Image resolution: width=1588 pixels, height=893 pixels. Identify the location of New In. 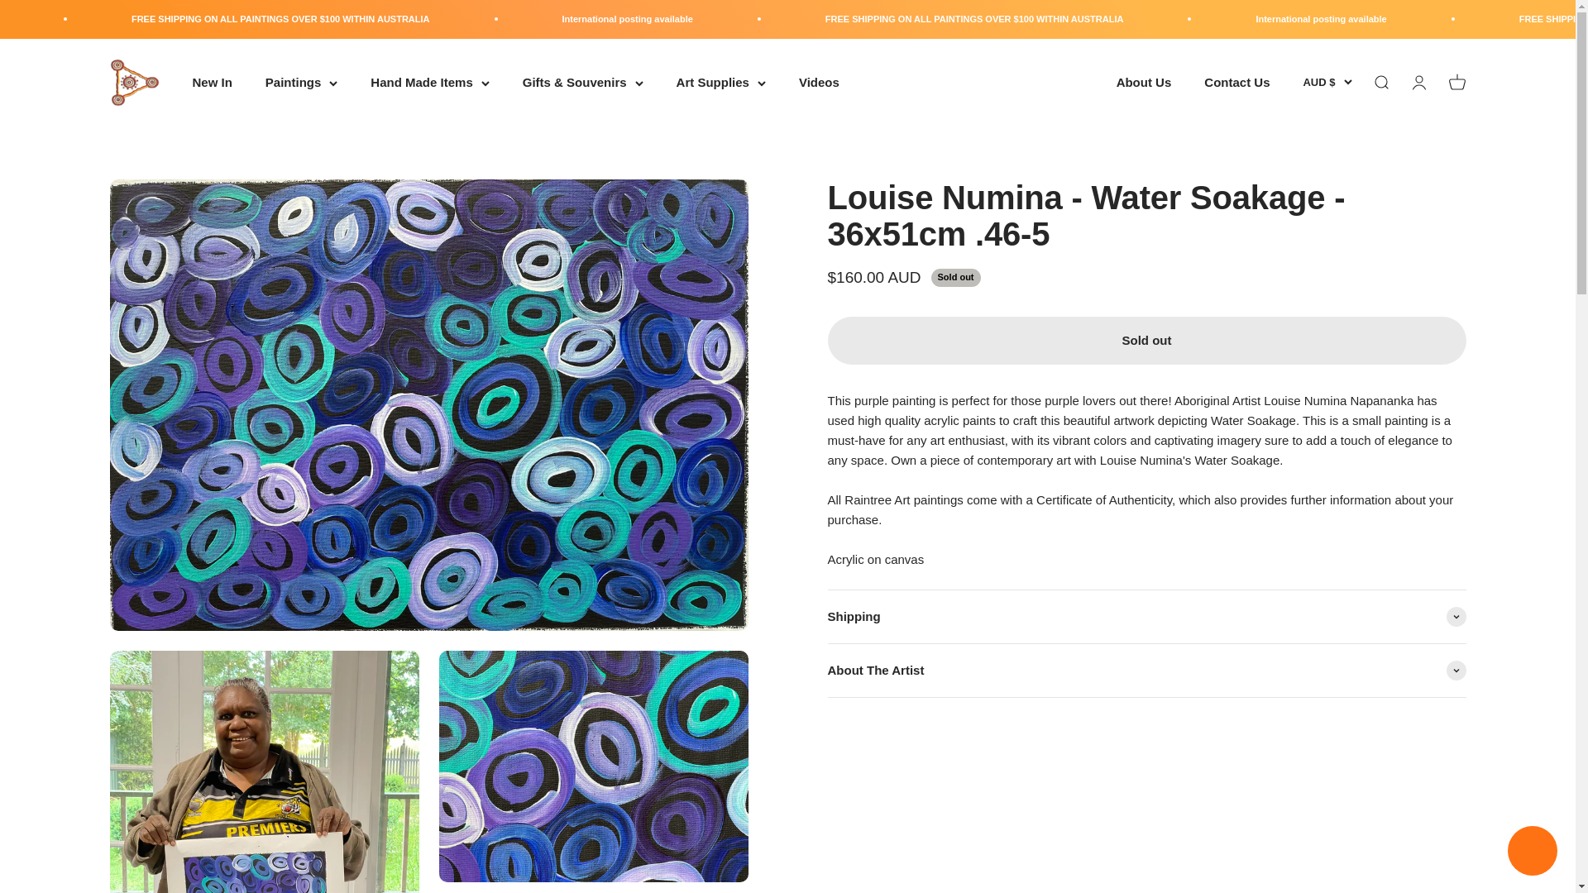
(212, 82).